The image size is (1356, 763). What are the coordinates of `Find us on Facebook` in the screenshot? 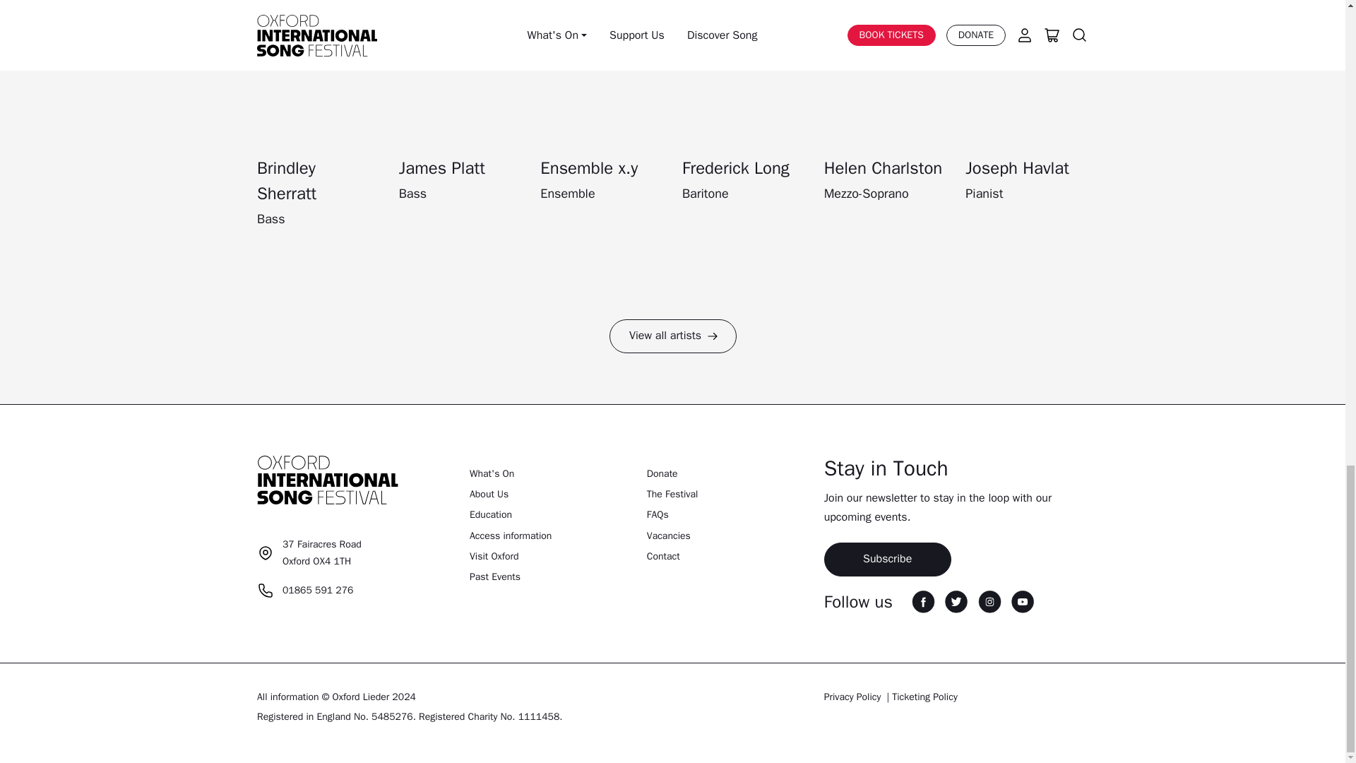 It's located at (672, 17).